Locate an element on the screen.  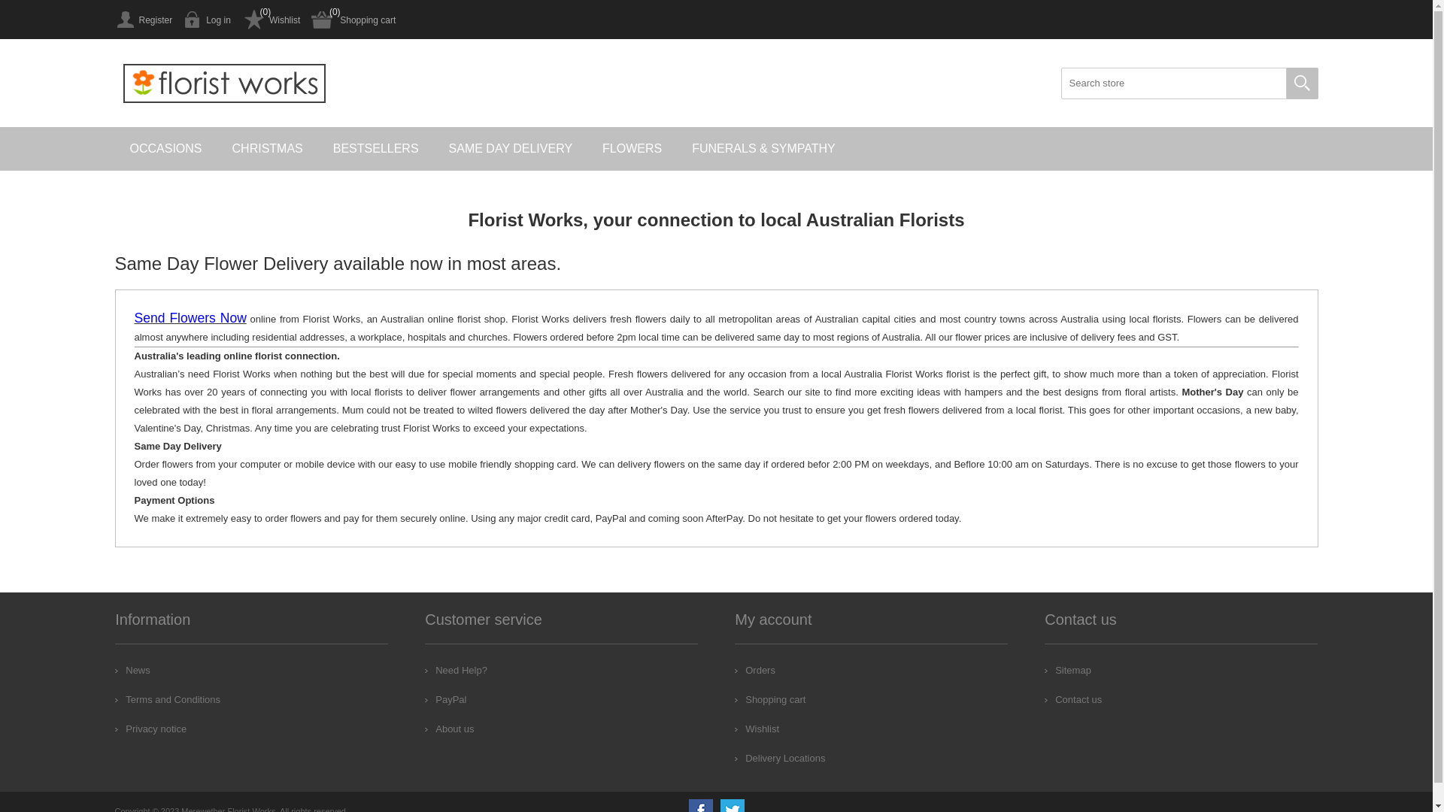
Delivery Locations is located at coordinates (780, 758).